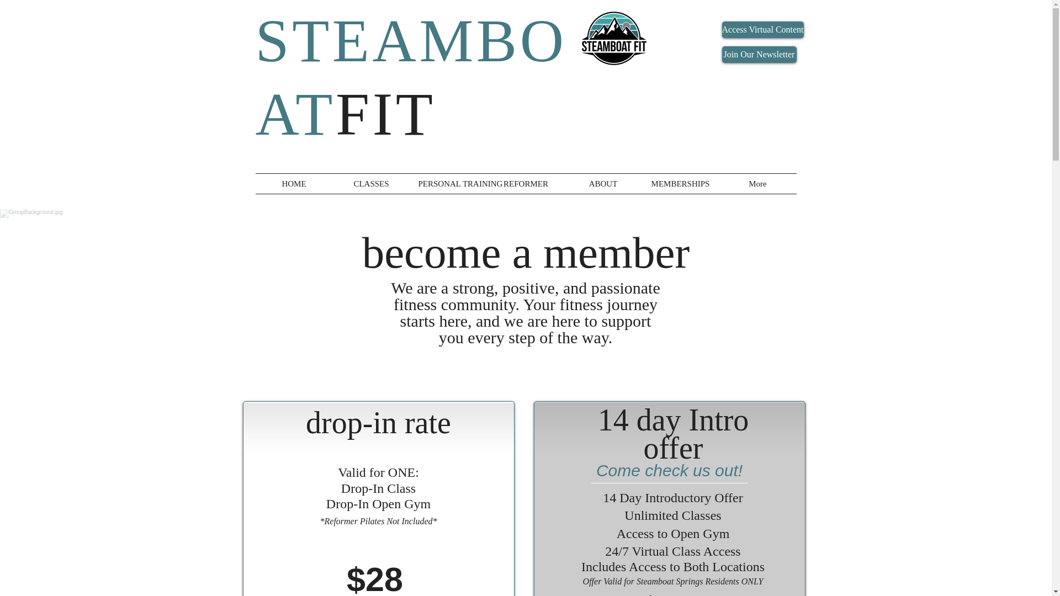 The image size is (1060, 596). Describe the element at coordinates (448, 184) in the screenshot. I see `PERSONAL TRAINING` at that location.